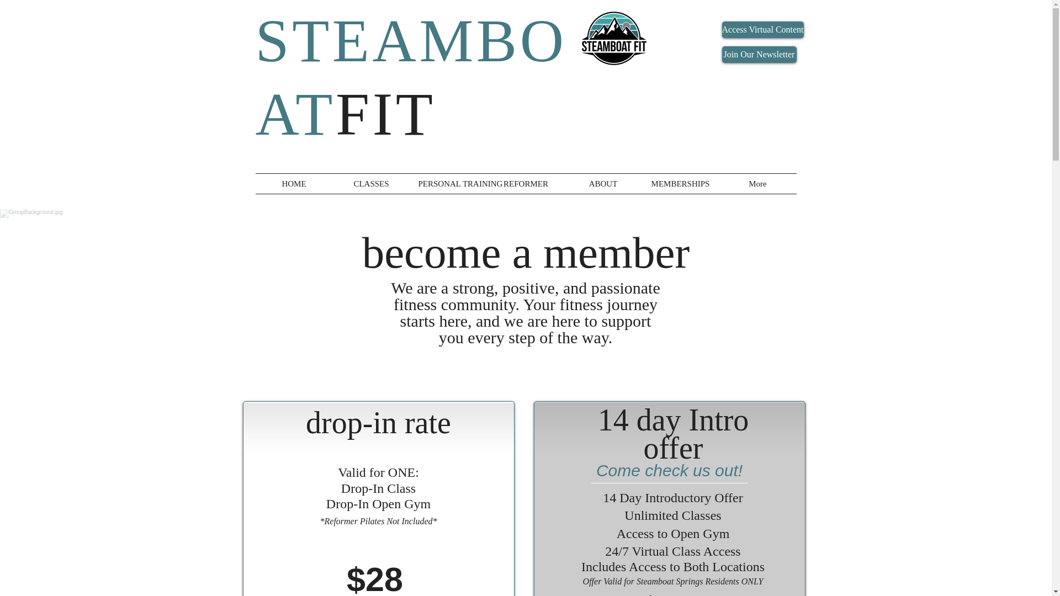 The image size is (1060, 596). Describe the element at coordinates (448, 184) in the screenshot. I see `PERSONAL TRAINING` at that location.